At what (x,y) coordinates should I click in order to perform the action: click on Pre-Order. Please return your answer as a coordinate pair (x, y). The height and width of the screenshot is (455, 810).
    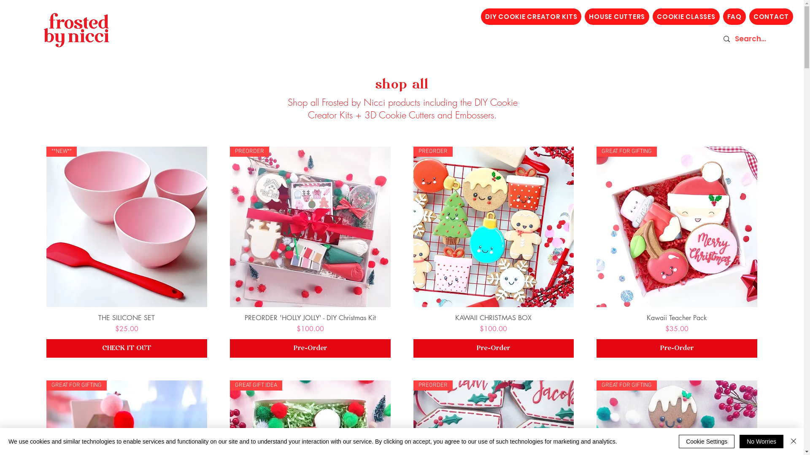
    Looking at the image, I should click on (494, 349).